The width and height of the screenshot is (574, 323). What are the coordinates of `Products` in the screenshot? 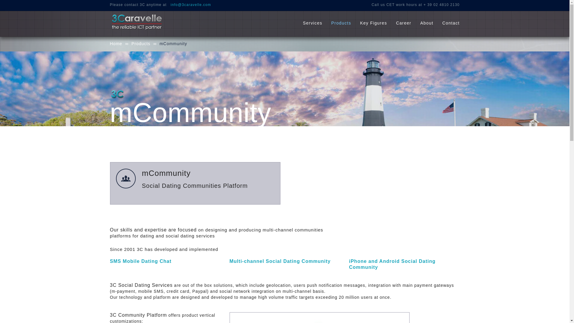 It's located at (341, 23).